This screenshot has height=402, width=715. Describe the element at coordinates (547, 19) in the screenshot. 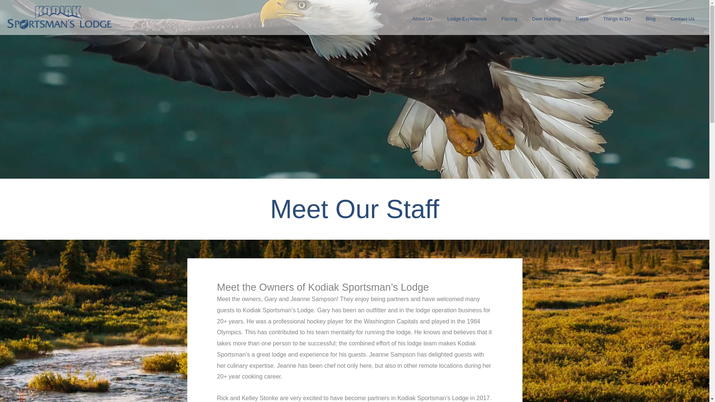

I see `Deer Hunting` at that location.